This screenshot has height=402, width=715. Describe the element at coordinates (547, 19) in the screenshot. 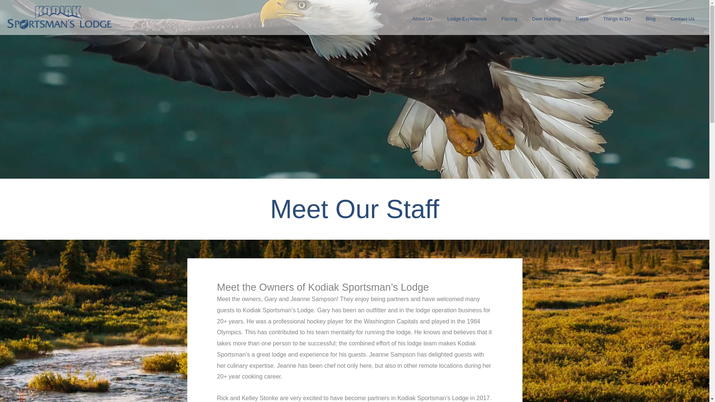

I see `Deer Hunting` at that location.